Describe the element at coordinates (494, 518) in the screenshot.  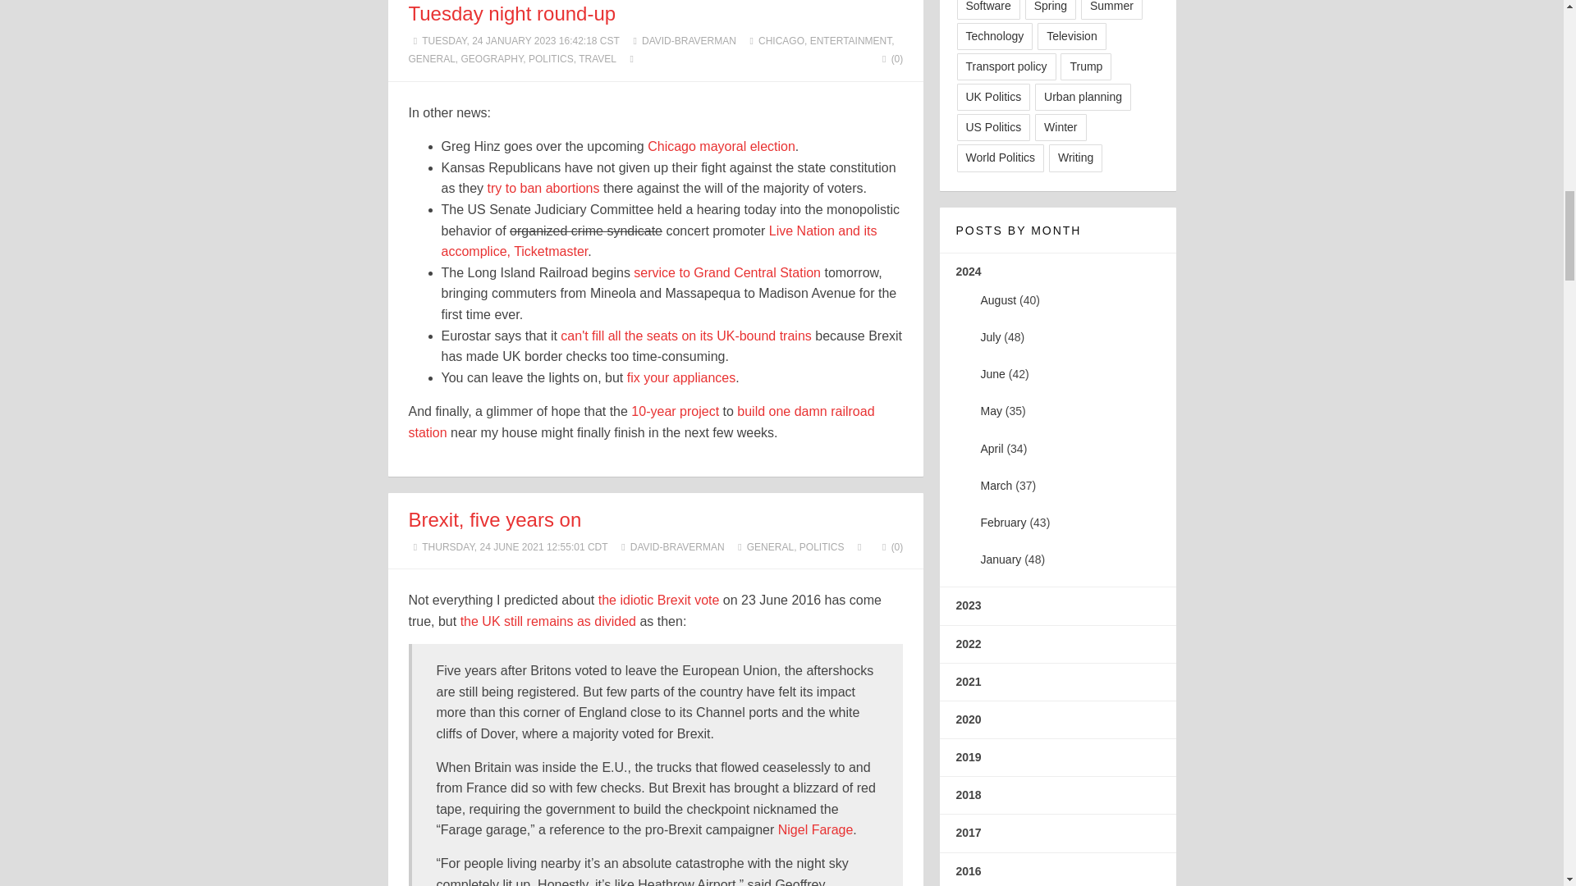
I see `Brexit, five years on` at that location.